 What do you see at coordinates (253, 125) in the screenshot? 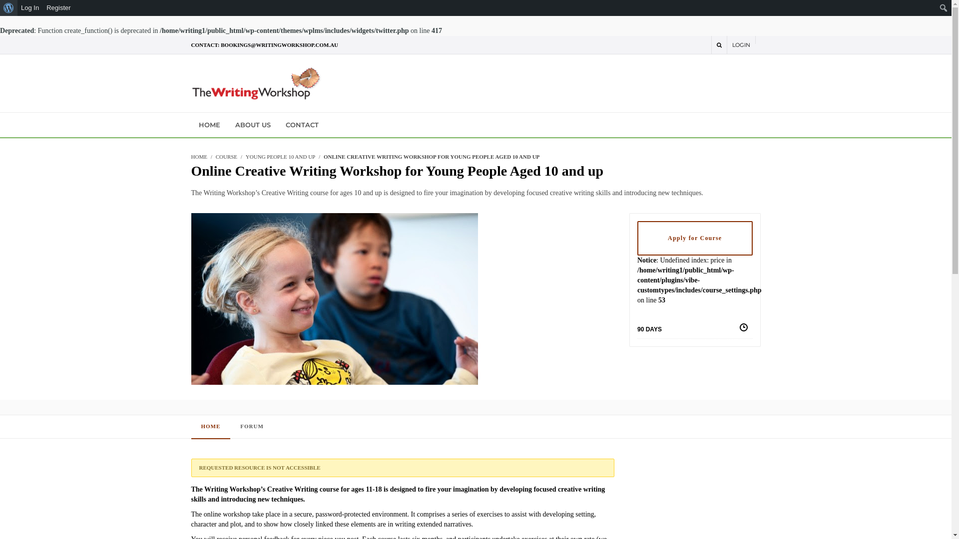
I see `ABOUT US` at bounding box center [253, 125].